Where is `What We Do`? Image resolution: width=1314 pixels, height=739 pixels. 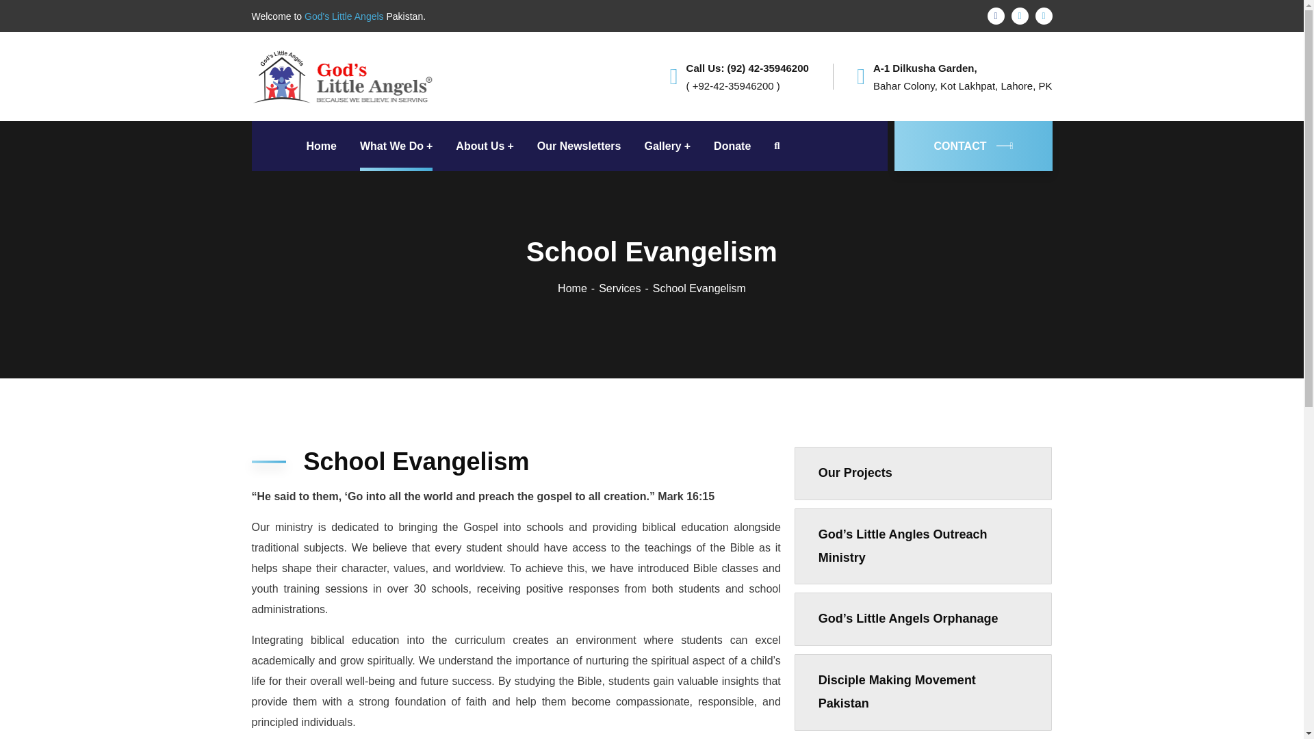
What We Do is located at coordinates (396, 146).